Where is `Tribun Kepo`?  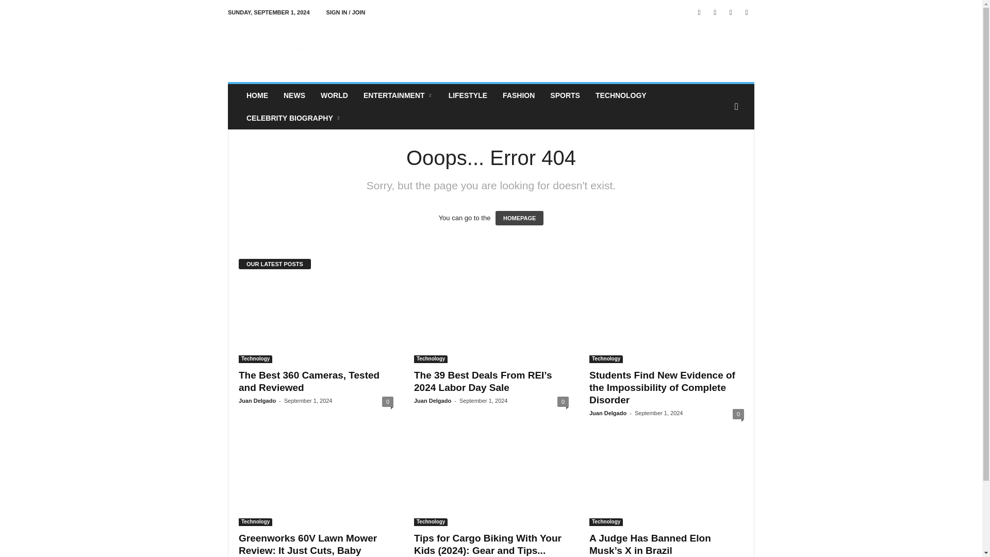 Tribun Kepo is located at coordinates (298, 48).